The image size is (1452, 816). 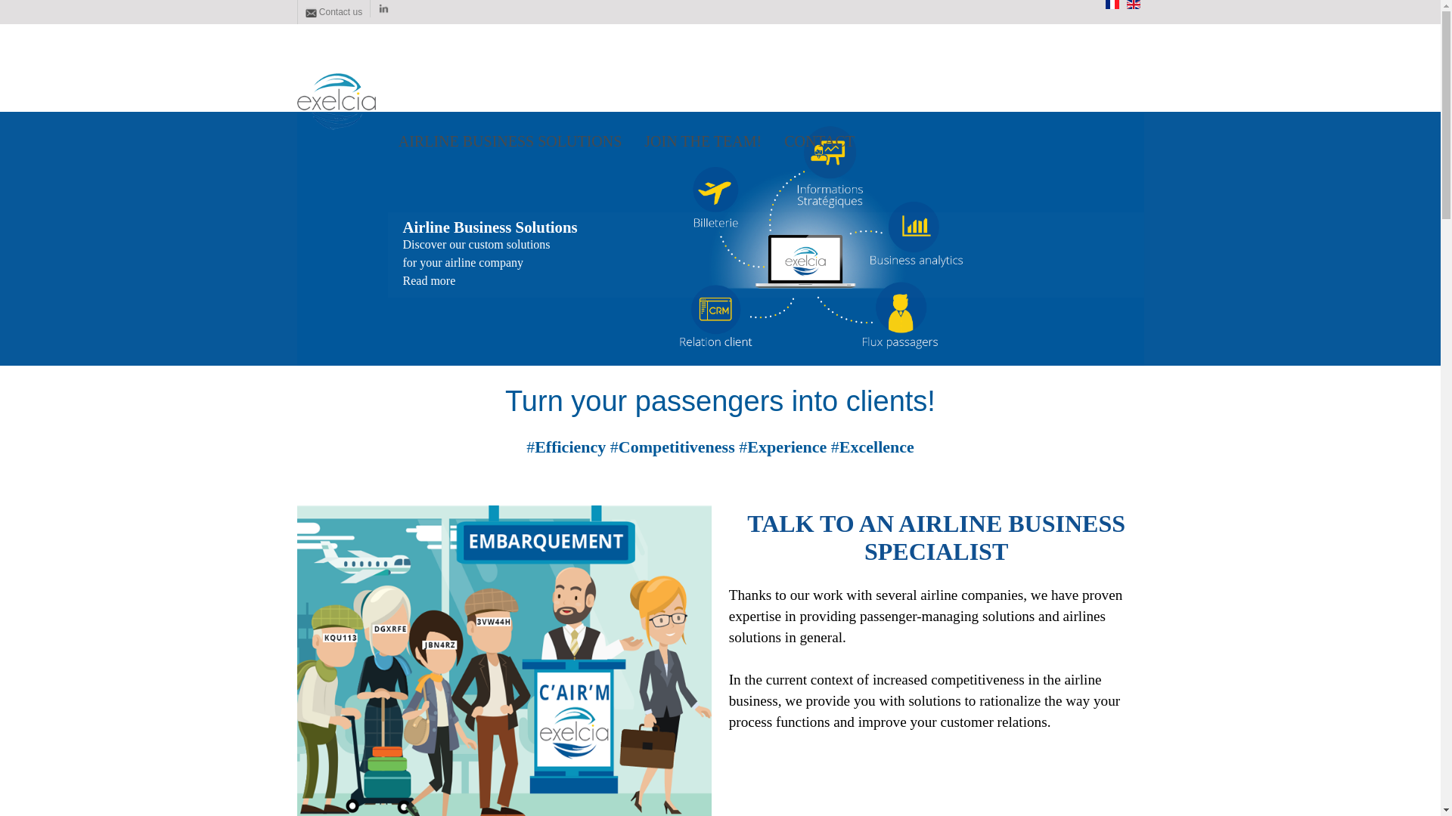 What do you see at coordinates (334, 11) in the screenshot?
I see `Contact us` at bounding box center [334, 11].